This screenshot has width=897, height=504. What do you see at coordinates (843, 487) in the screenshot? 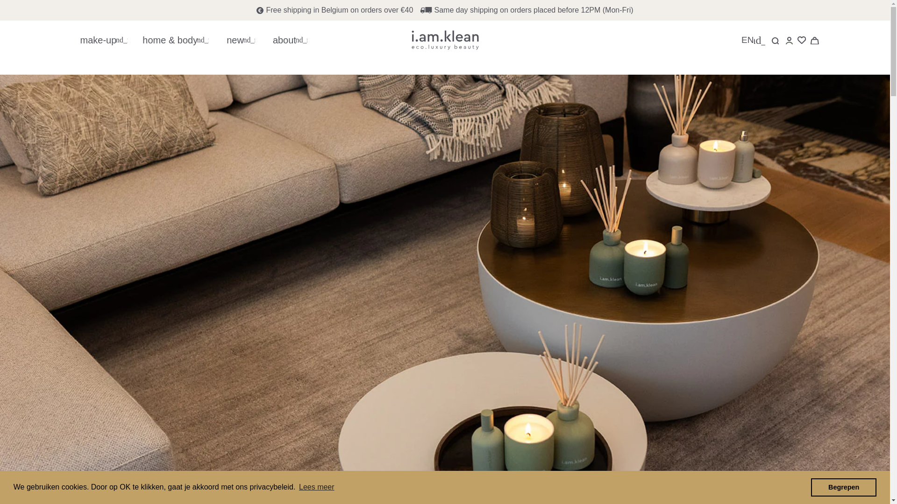
I see `Begrepen` at bounding box center [843, 487].